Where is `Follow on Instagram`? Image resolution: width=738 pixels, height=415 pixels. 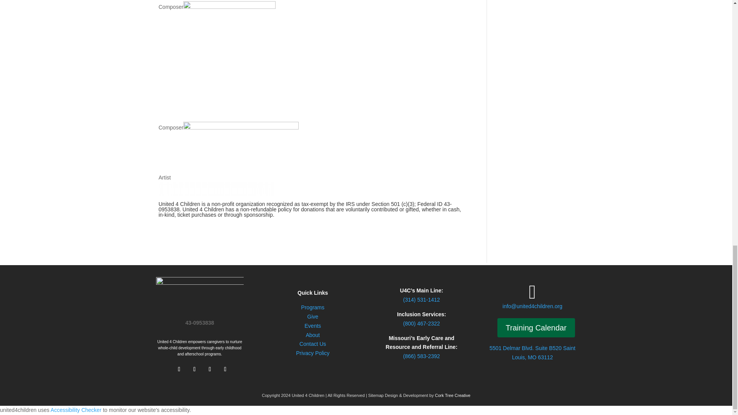 Follow on Instagram is located at coordinates (210, 369).